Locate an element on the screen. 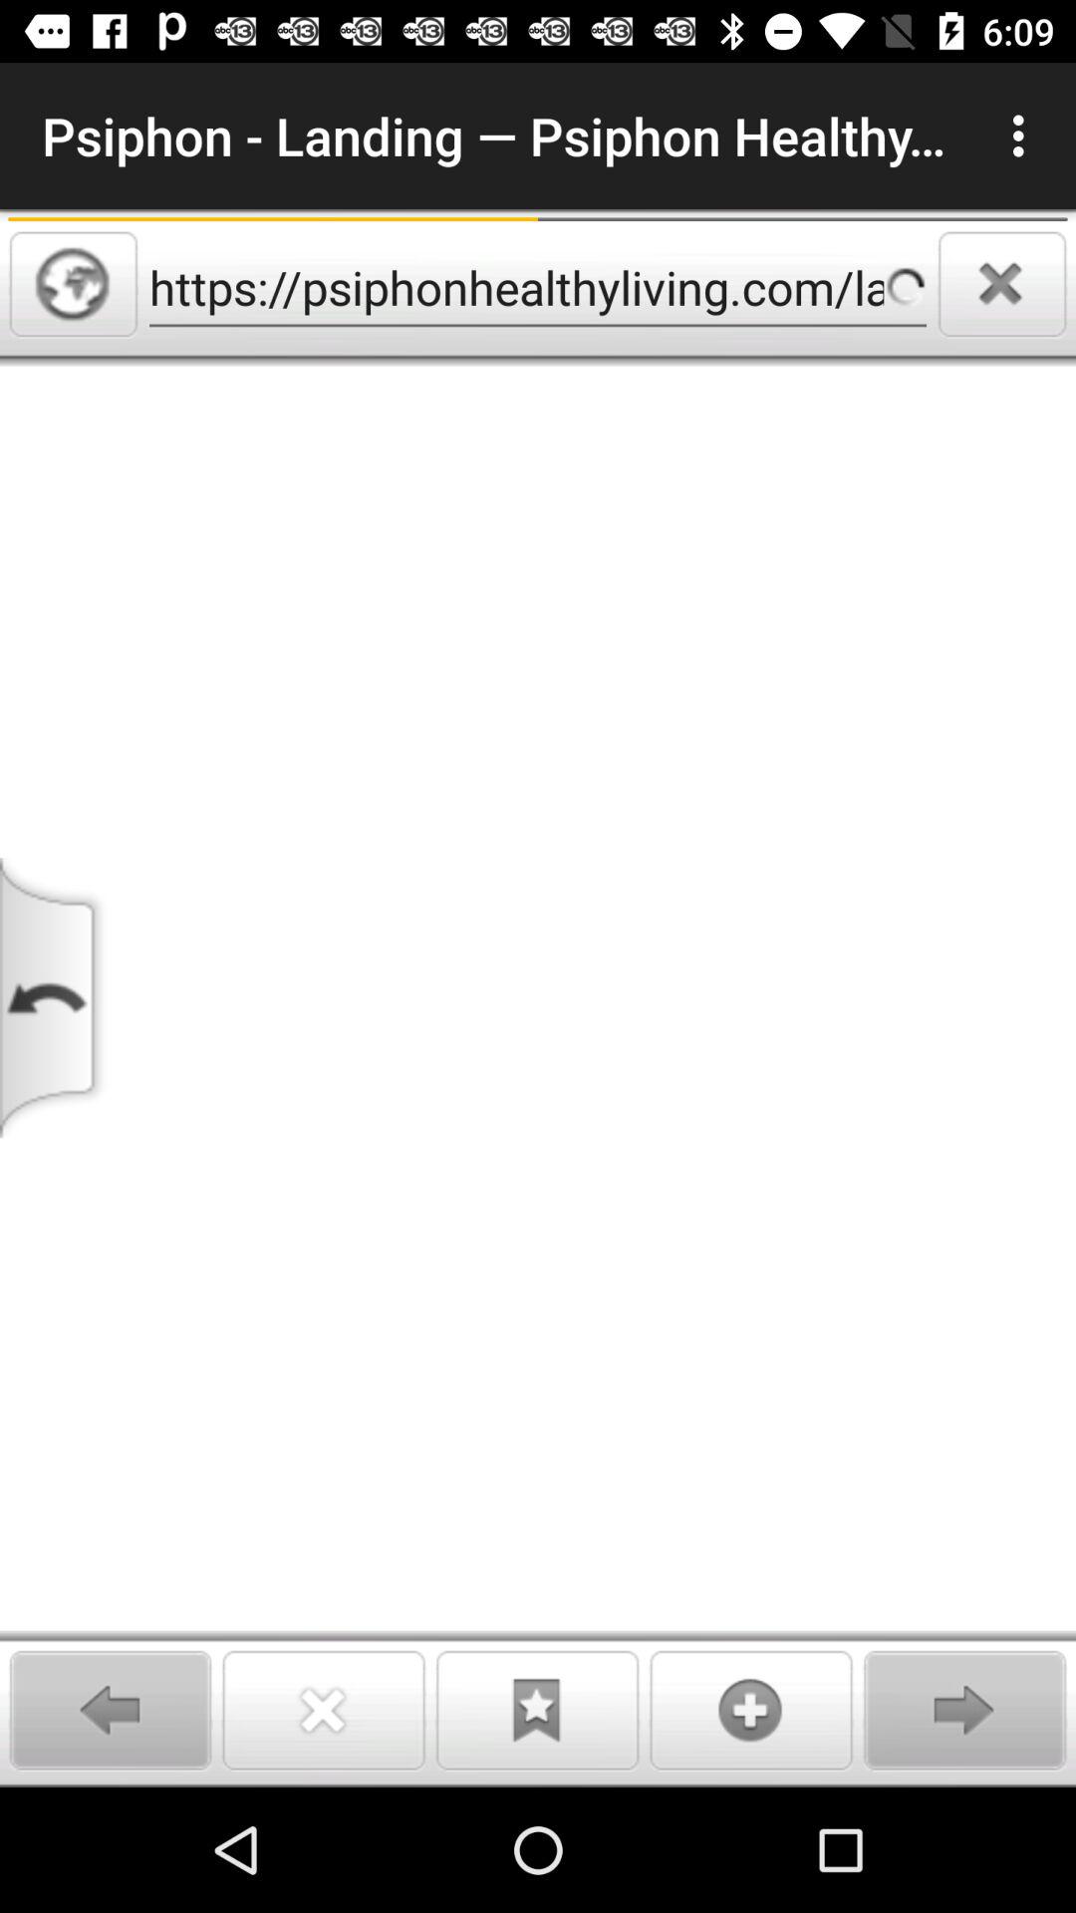 This screenshot has width=1076, height=1913. go back is located at coordinates (110, 1710).